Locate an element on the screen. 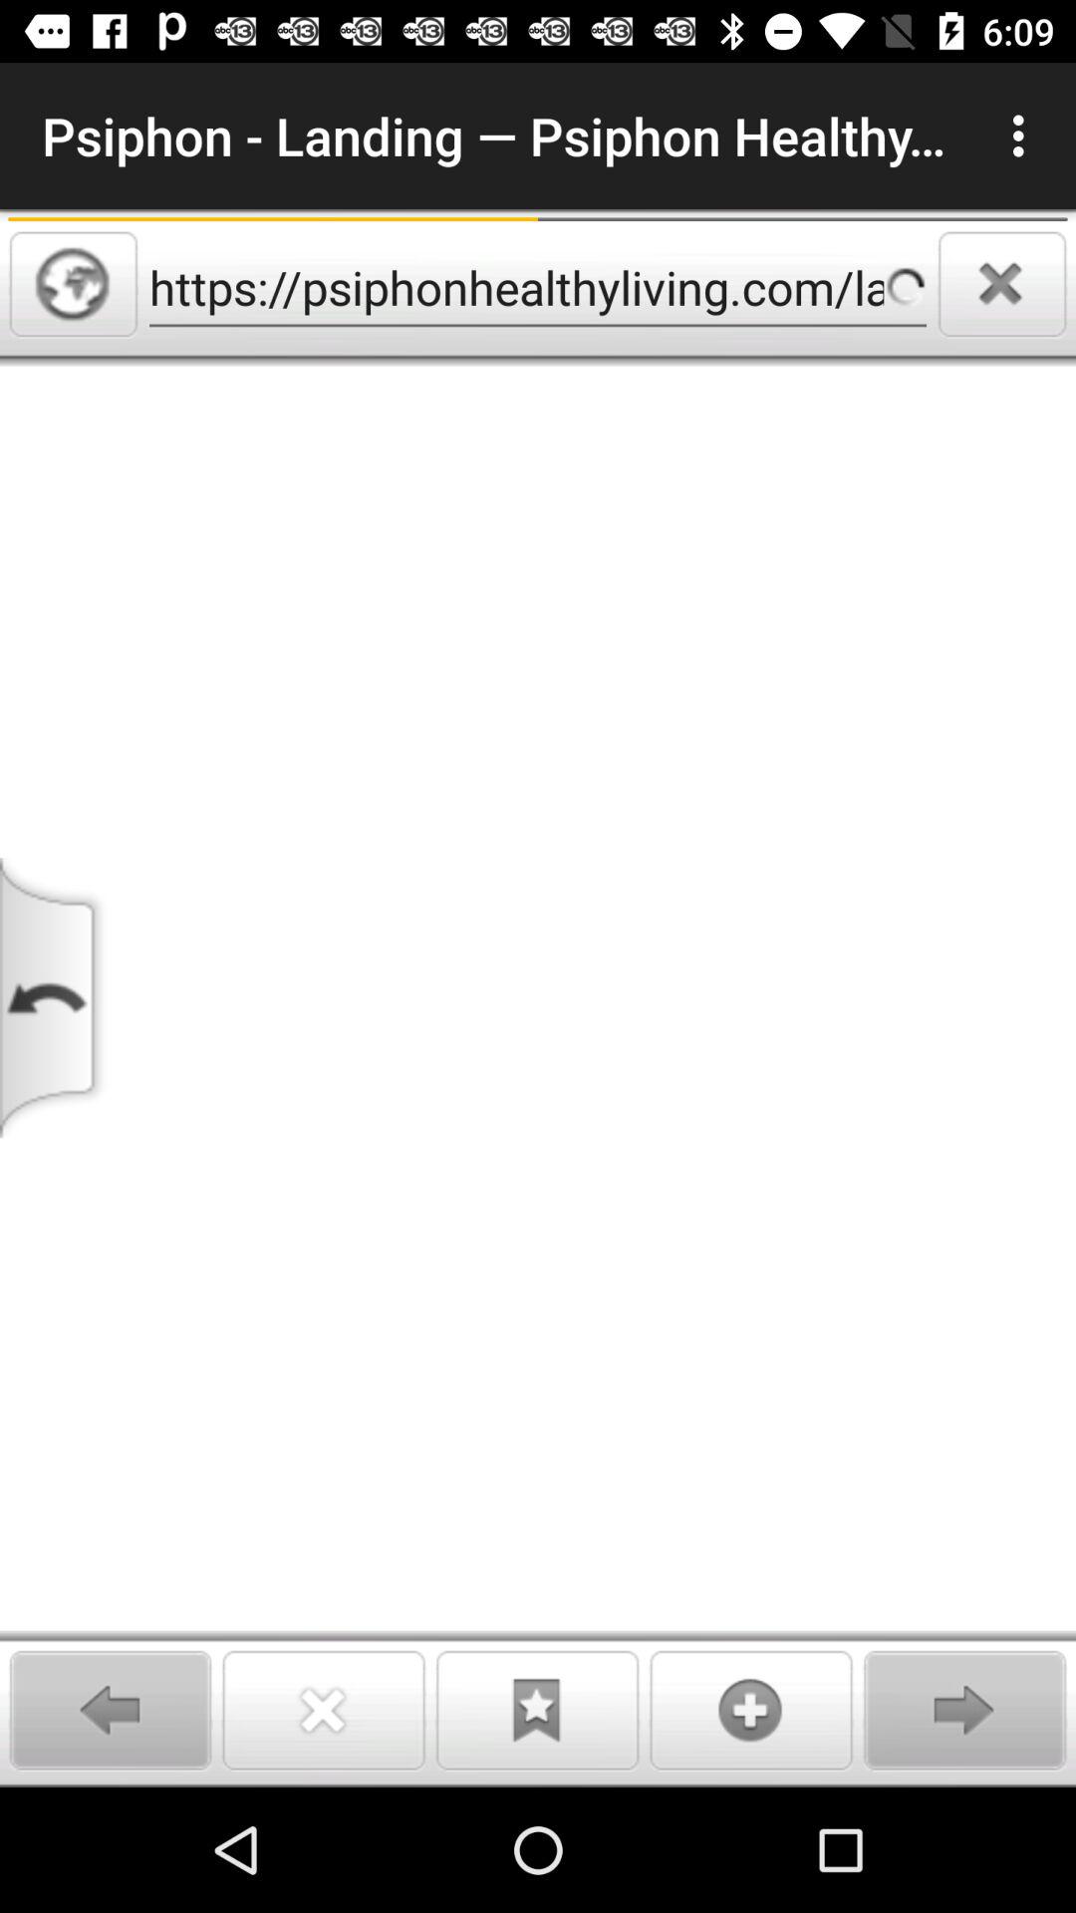 This screenshot has width=1076, height=1913. go back is located at coordinates (110, 1710).